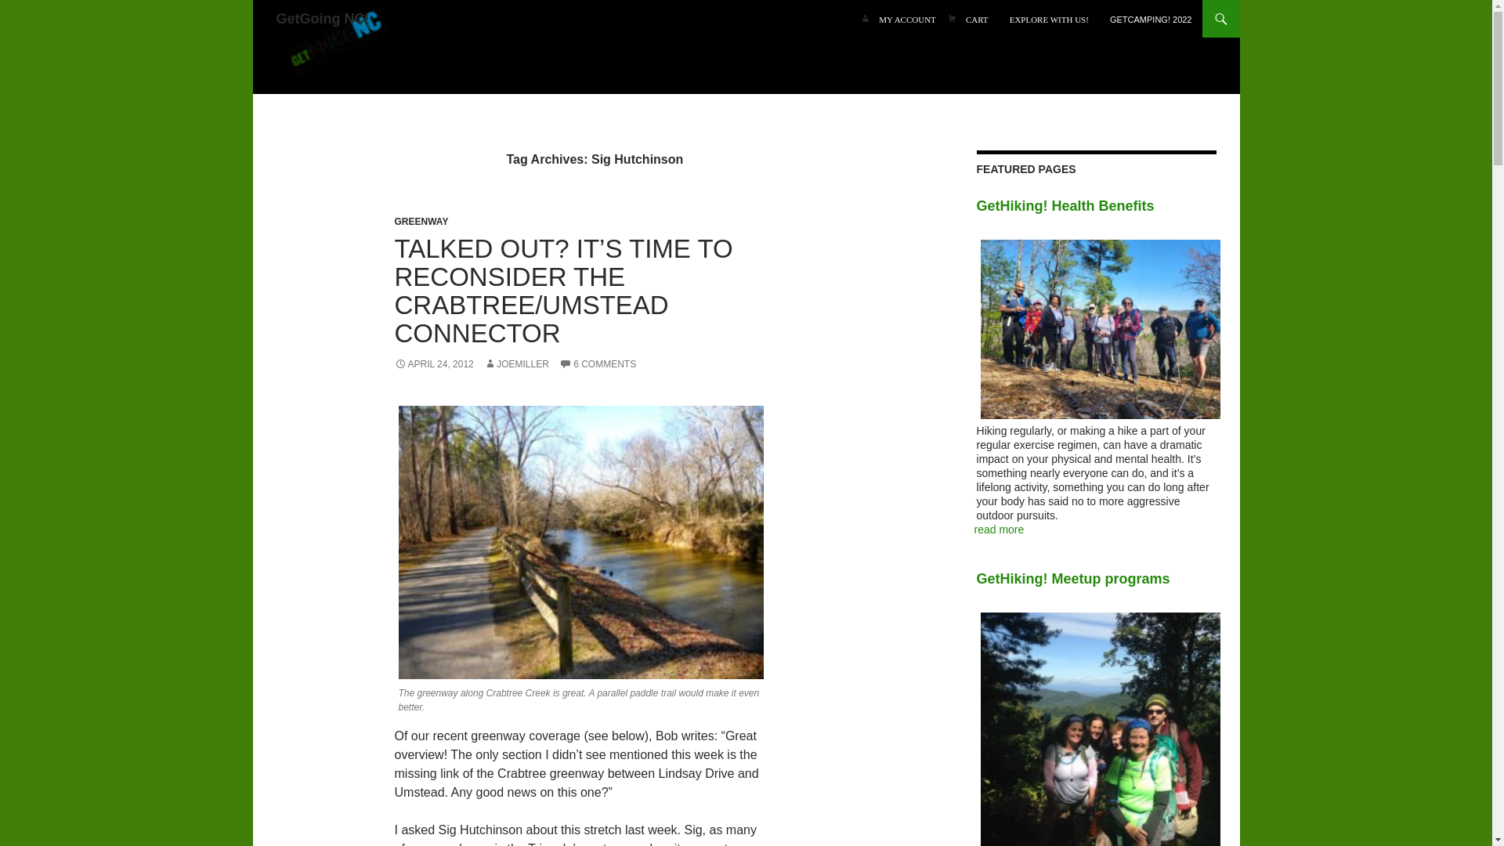  What do you see at coordinates (598, 363) in the screenshot?
I see `6 COMMENTS` at bounding box center [598, 363].